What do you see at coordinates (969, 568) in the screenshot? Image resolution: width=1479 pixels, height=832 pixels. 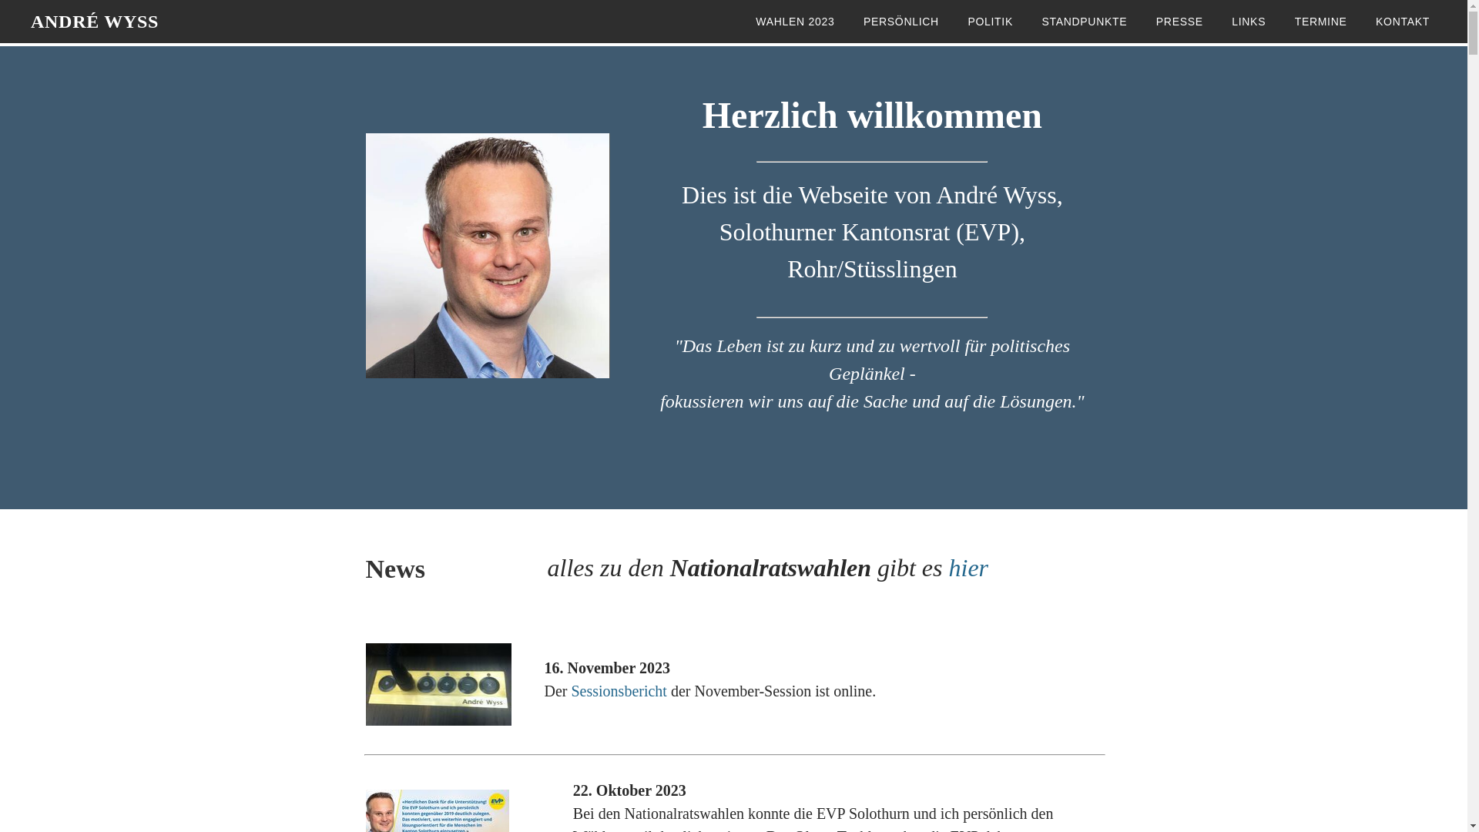 I see `hier` at bounding box center [969, 568].